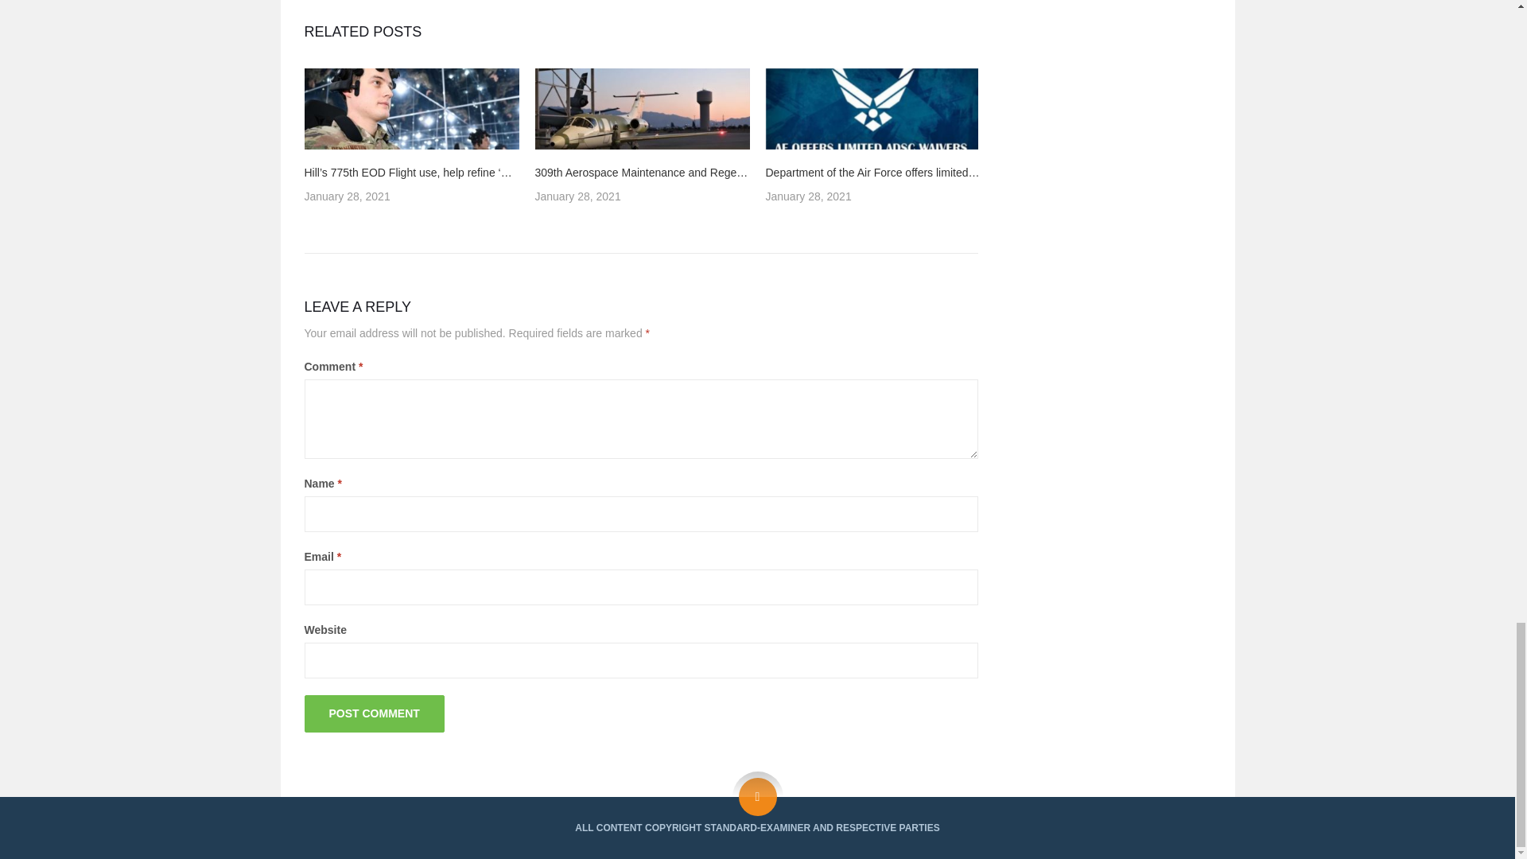 This screenshot has height=859, width=1527. What do you see at coordinates (872, 108) in the screenshot?
I see `6013246a86439.image` at bounding box center [872, 108].